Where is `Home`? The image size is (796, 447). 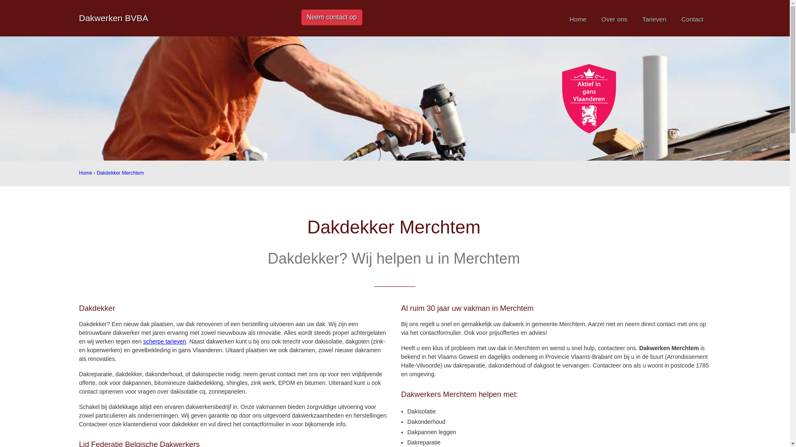 Home is located at coordinates (578, 19).